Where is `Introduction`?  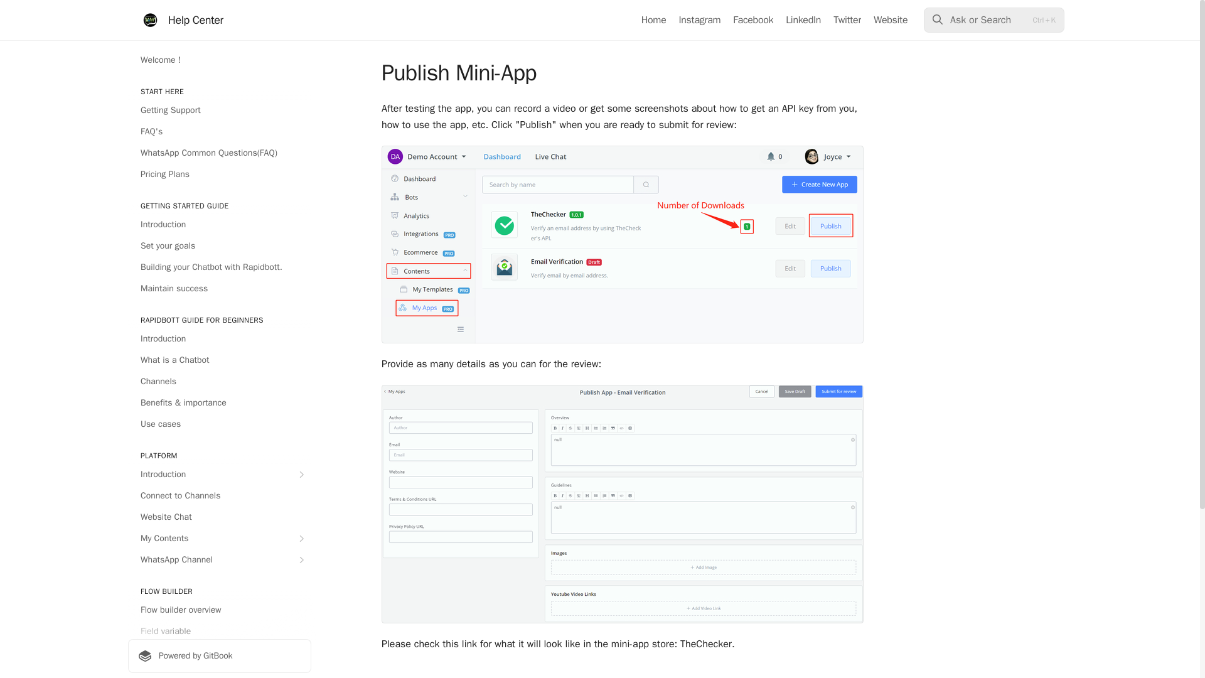
Introduction is located at coordinates (219, 475).